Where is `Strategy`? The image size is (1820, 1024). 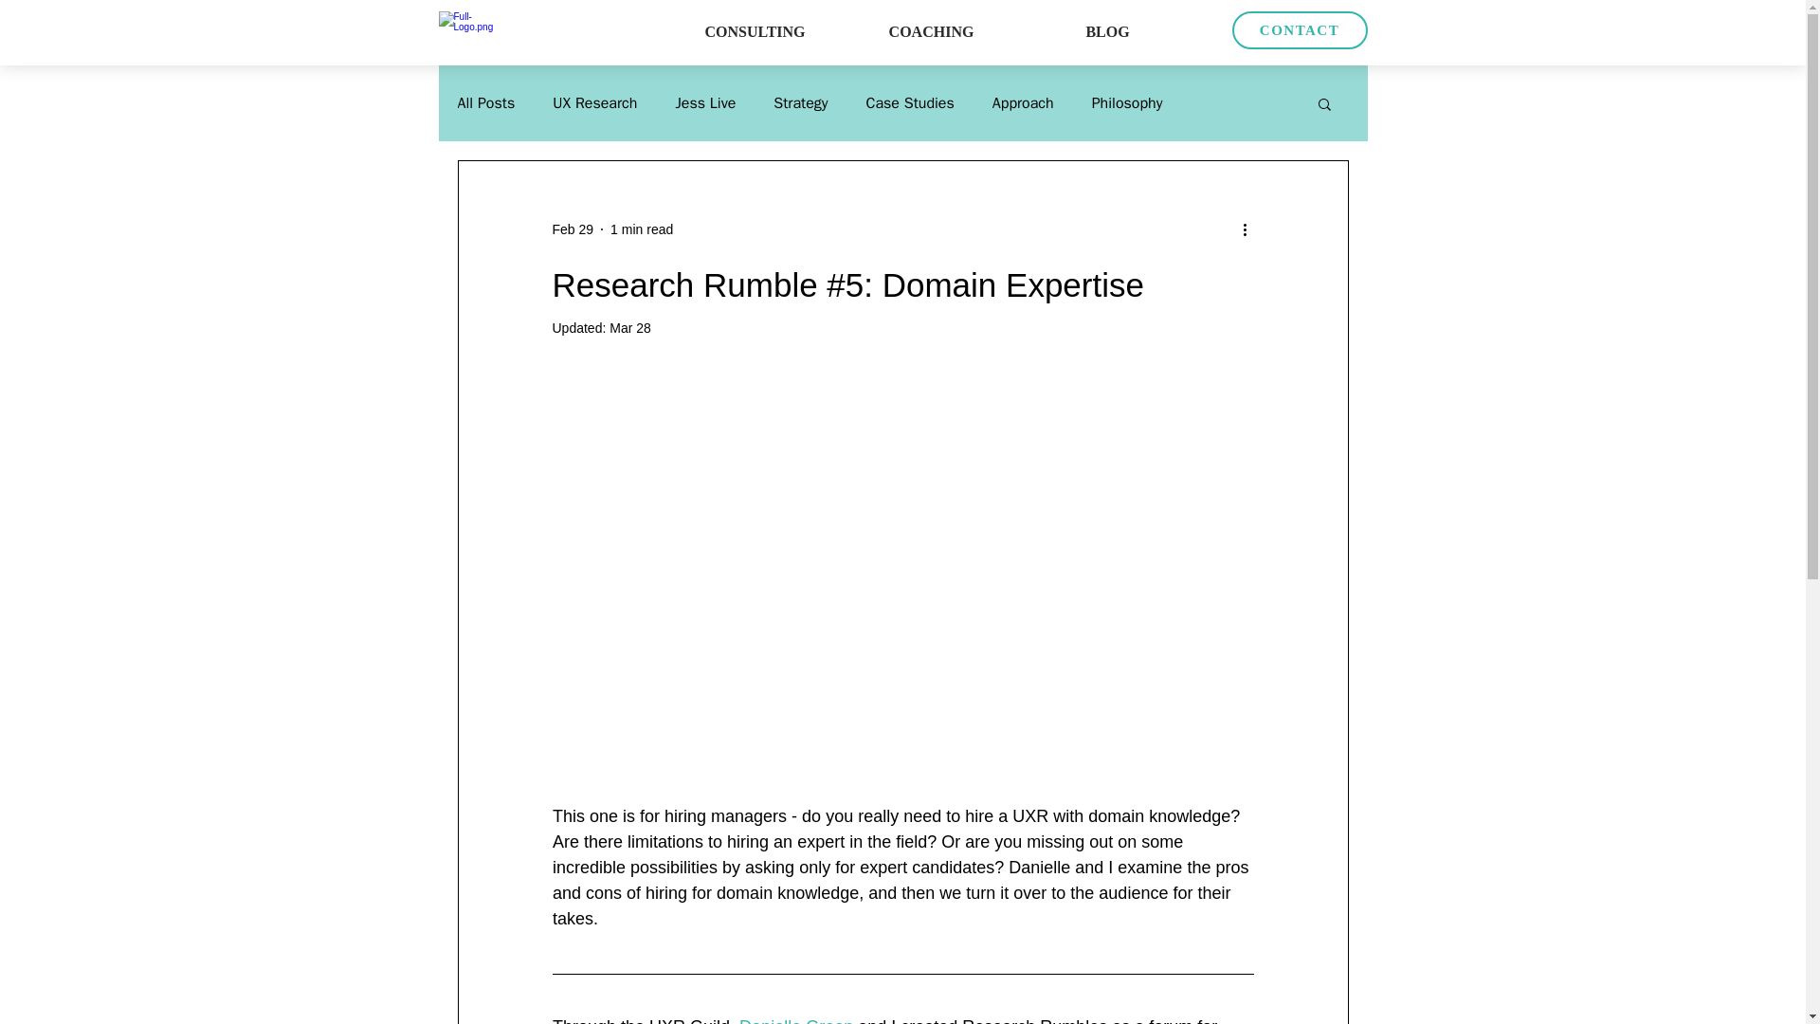 Strategy is located at coordinates (800, 102).